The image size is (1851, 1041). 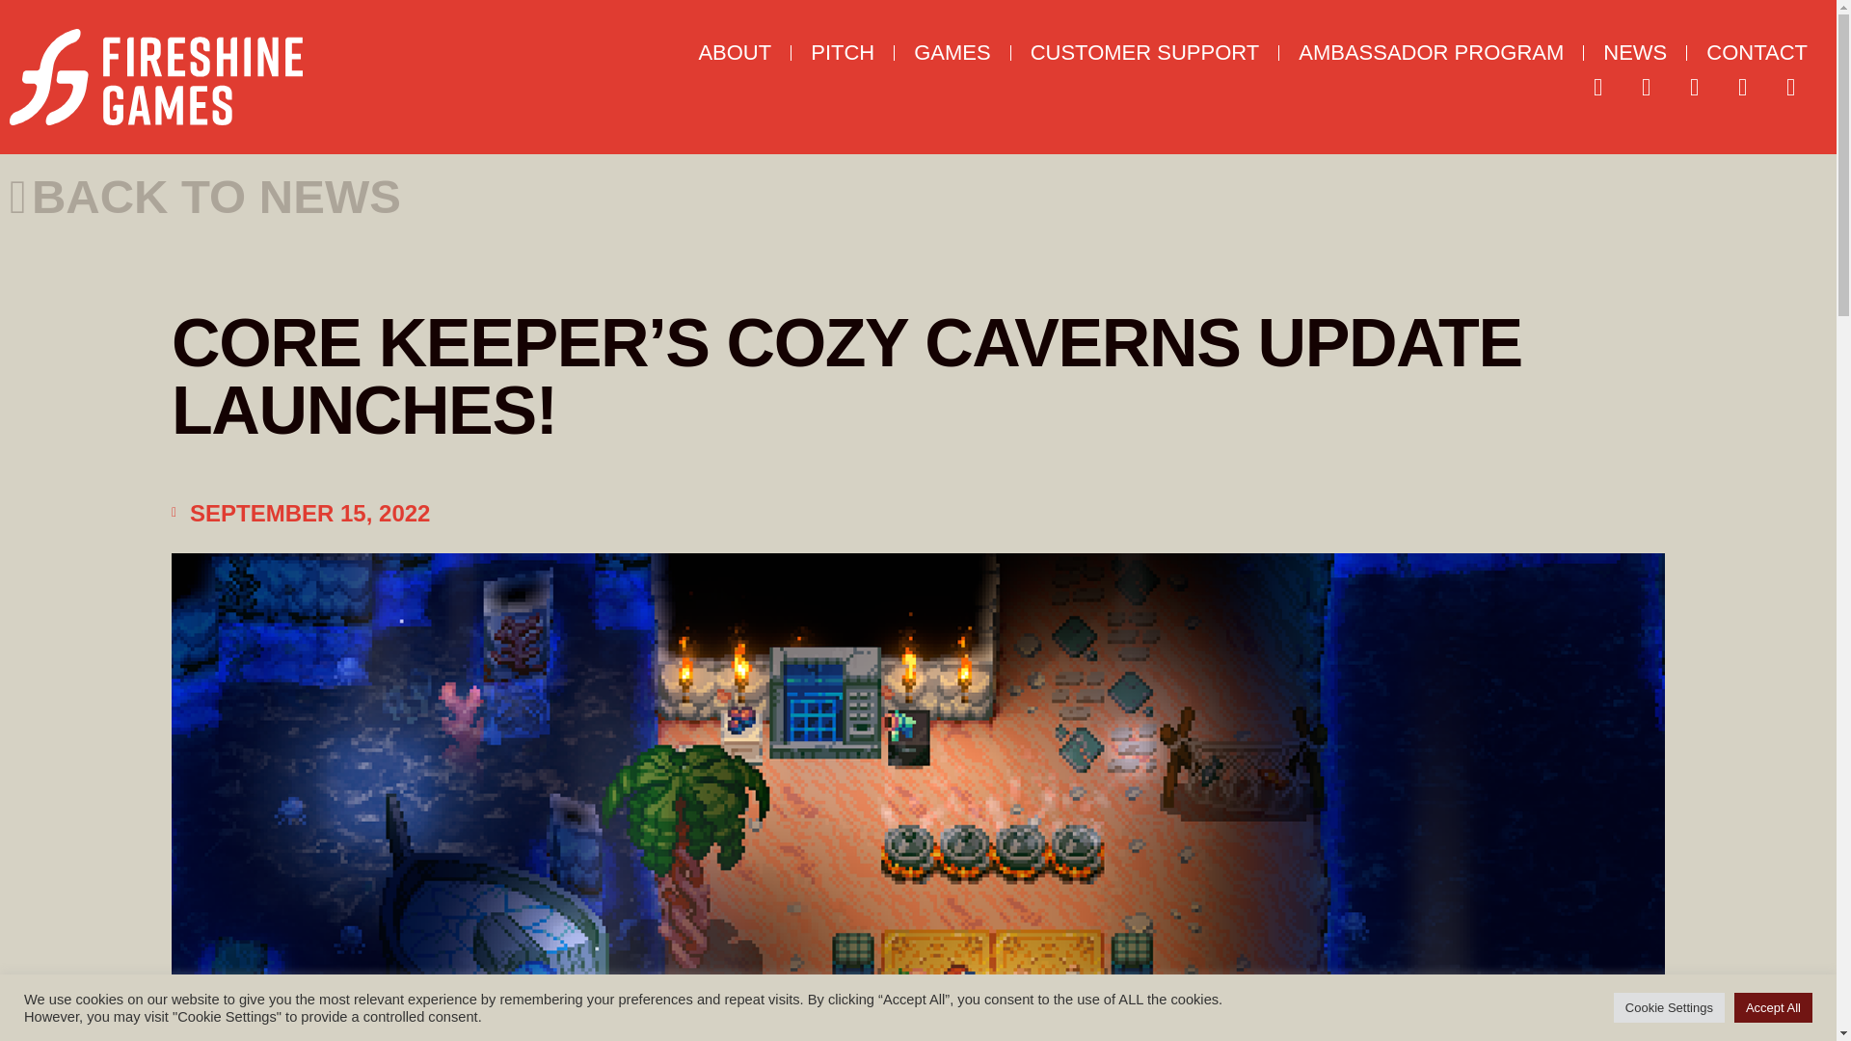 What do you see at coordinates (735, 52) in the screenshot?
I see `ABOUT` at bounding box center [735, 52].